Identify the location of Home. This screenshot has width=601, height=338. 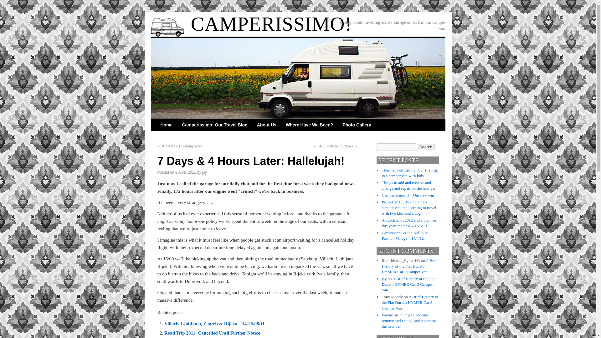
(167, 125).